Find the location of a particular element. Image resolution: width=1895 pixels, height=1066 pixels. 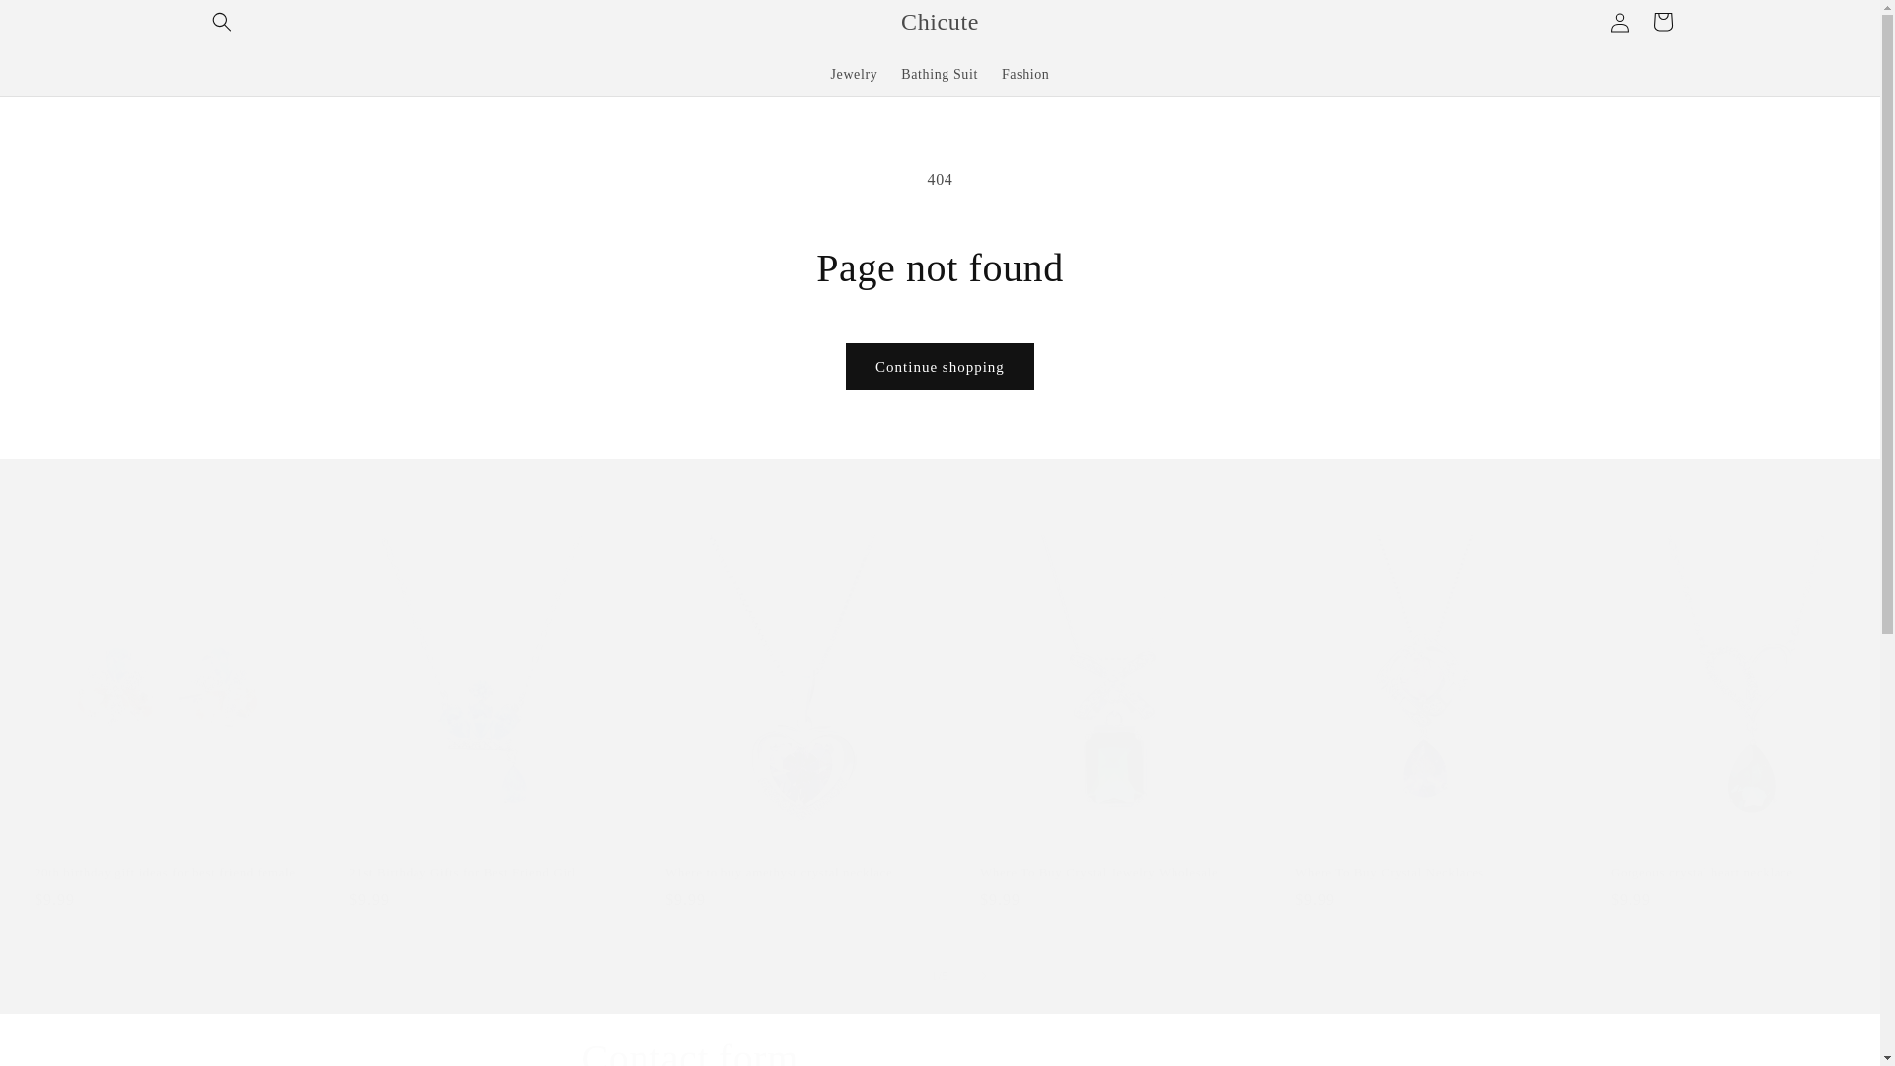

Contact form is located at coordinates (940, 1049).